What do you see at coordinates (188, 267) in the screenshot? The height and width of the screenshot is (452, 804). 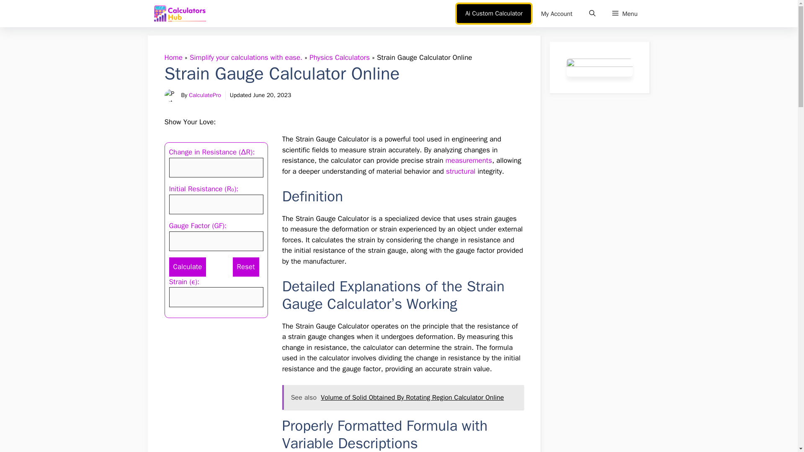 I see `Calculate` at bounding box center [188, 267].